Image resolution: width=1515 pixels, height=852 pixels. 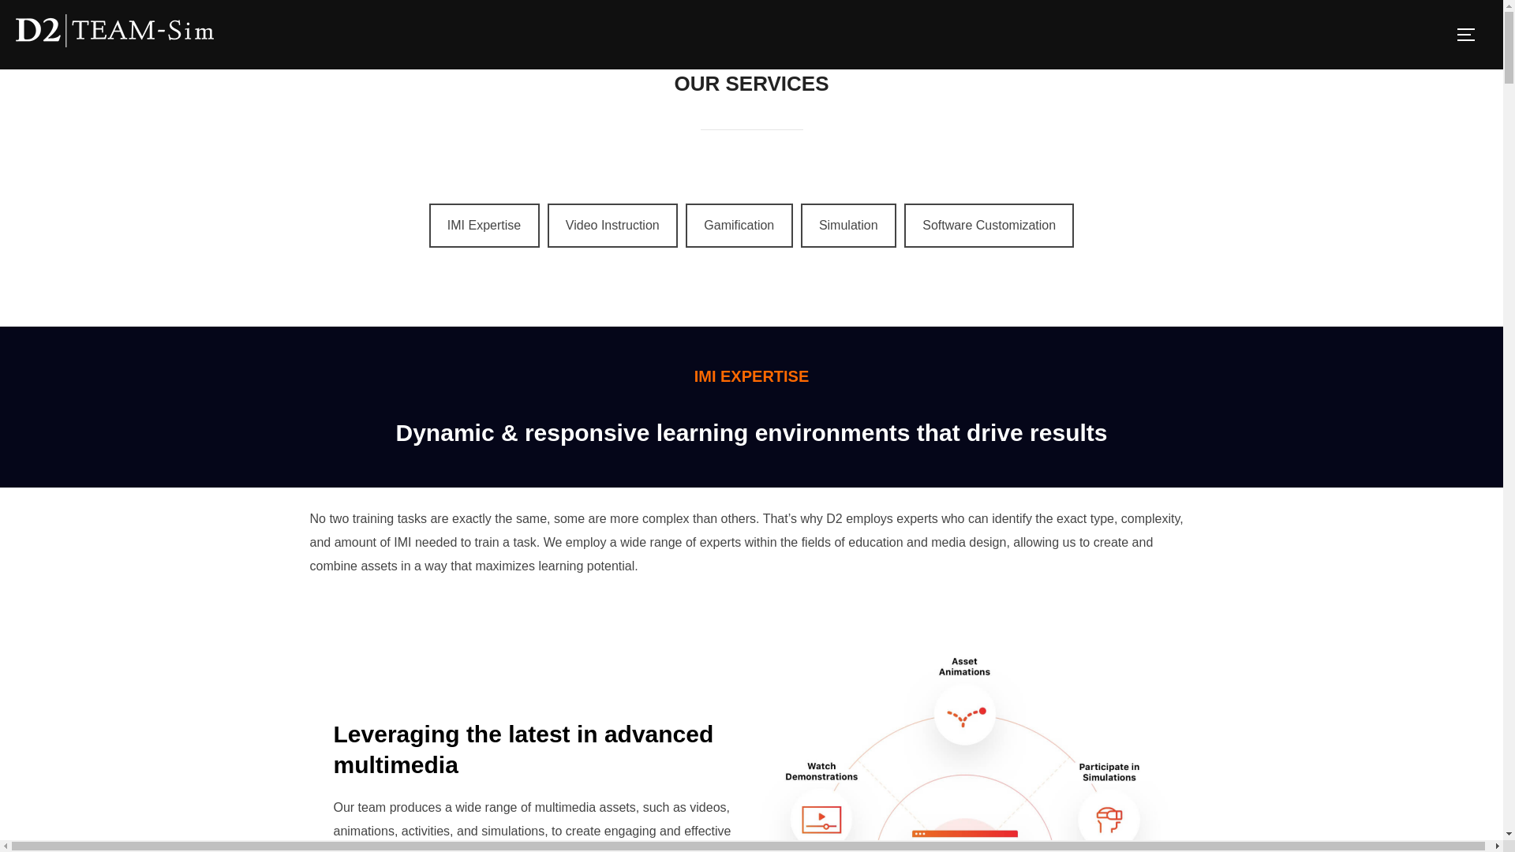 What do you see at coordinates (484, 226) in the screenshot?
I see `IMI Expertise` at bounding box center [484, 226].